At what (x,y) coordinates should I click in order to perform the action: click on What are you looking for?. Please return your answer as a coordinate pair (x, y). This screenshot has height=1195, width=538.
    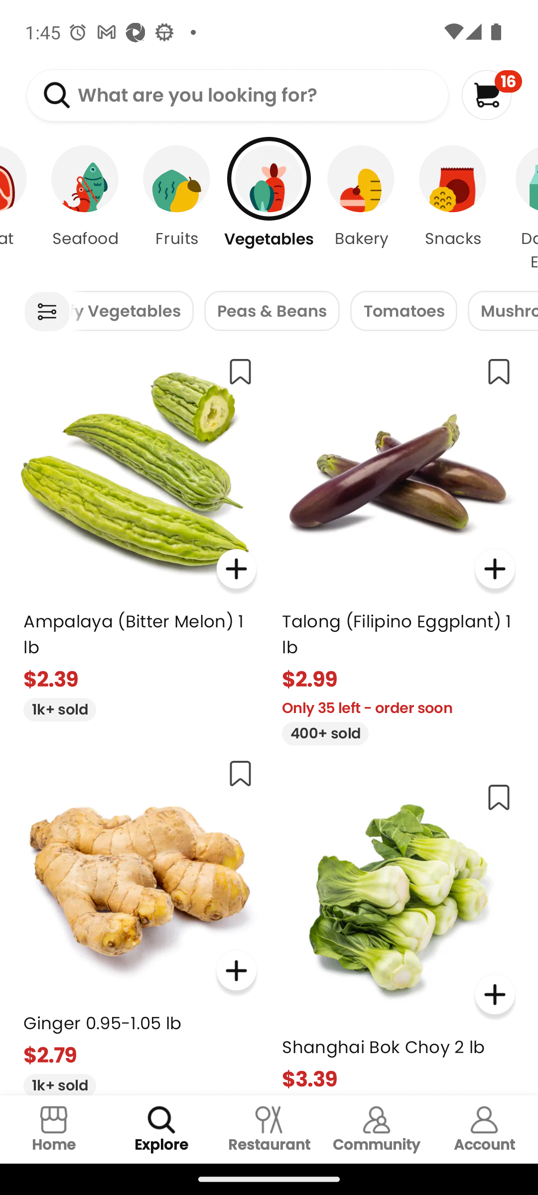
    Looking at the image, I should click on (237, 96).